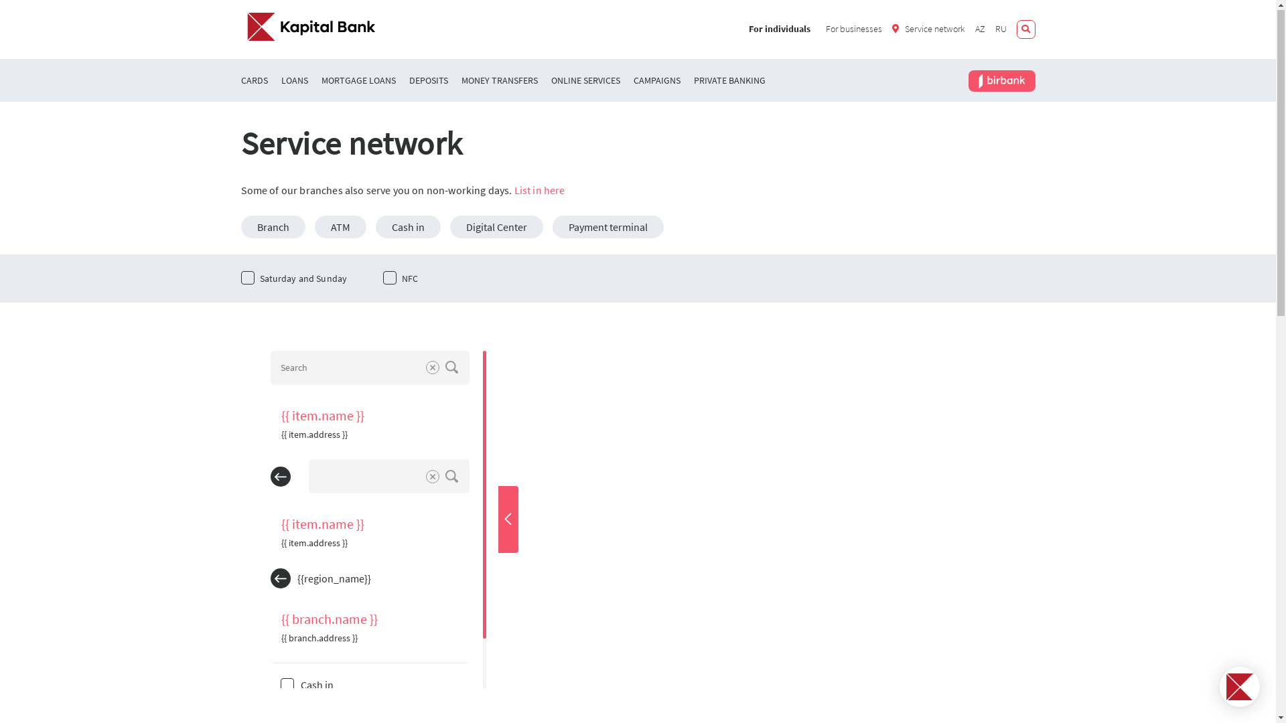 This screenshot has width=1286, height=723. What do you see at coordinates (608, 228) in the screenshot?
I see `Payment terminal` at bounding box center [608, 228].